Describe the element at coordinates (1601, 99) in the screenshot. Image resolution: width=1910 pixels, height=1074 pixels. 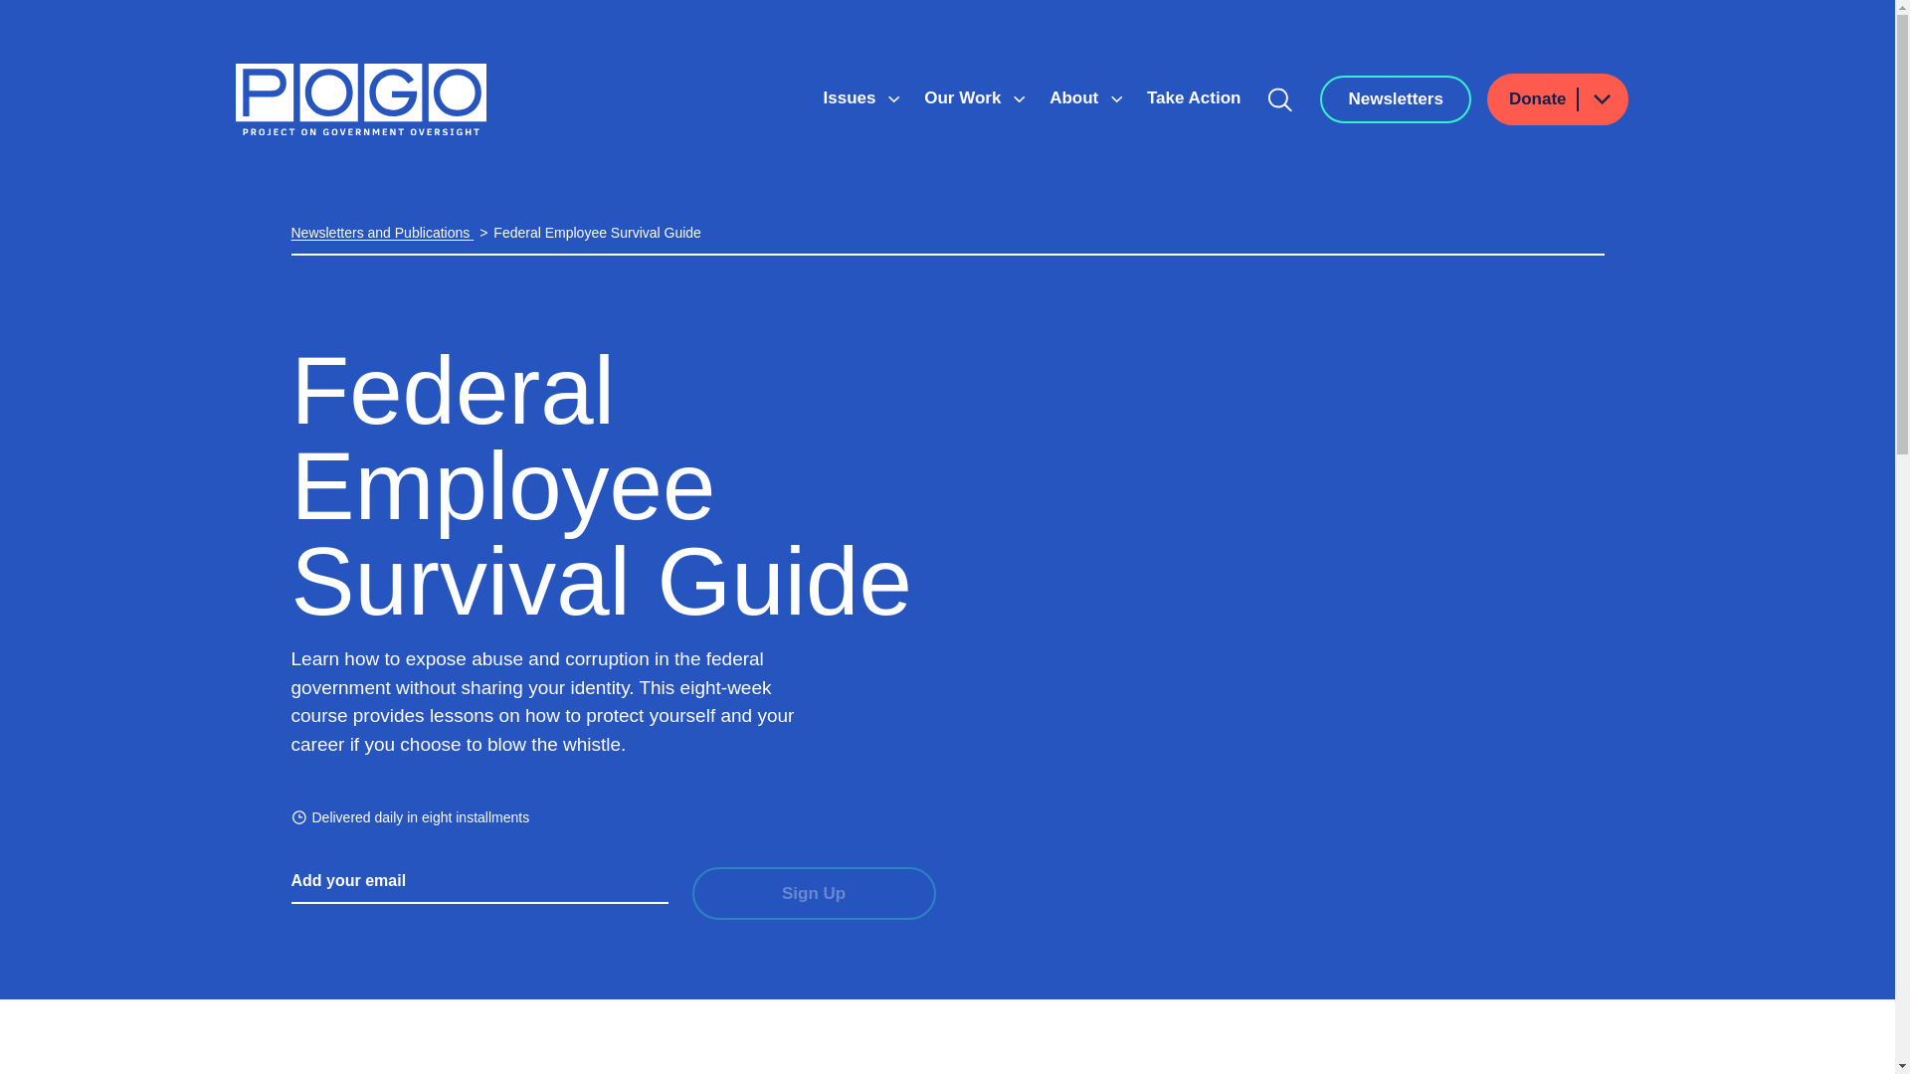
I see `Show submenu for Donate` at that location.